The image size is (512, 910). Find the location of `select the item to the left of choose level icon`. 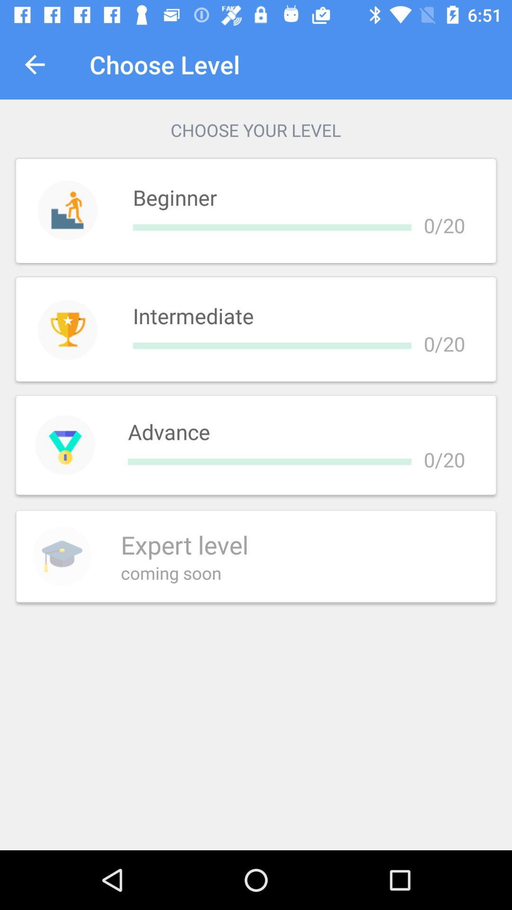

select the item to the left of choose level icon is located at coordinates (35, 64).